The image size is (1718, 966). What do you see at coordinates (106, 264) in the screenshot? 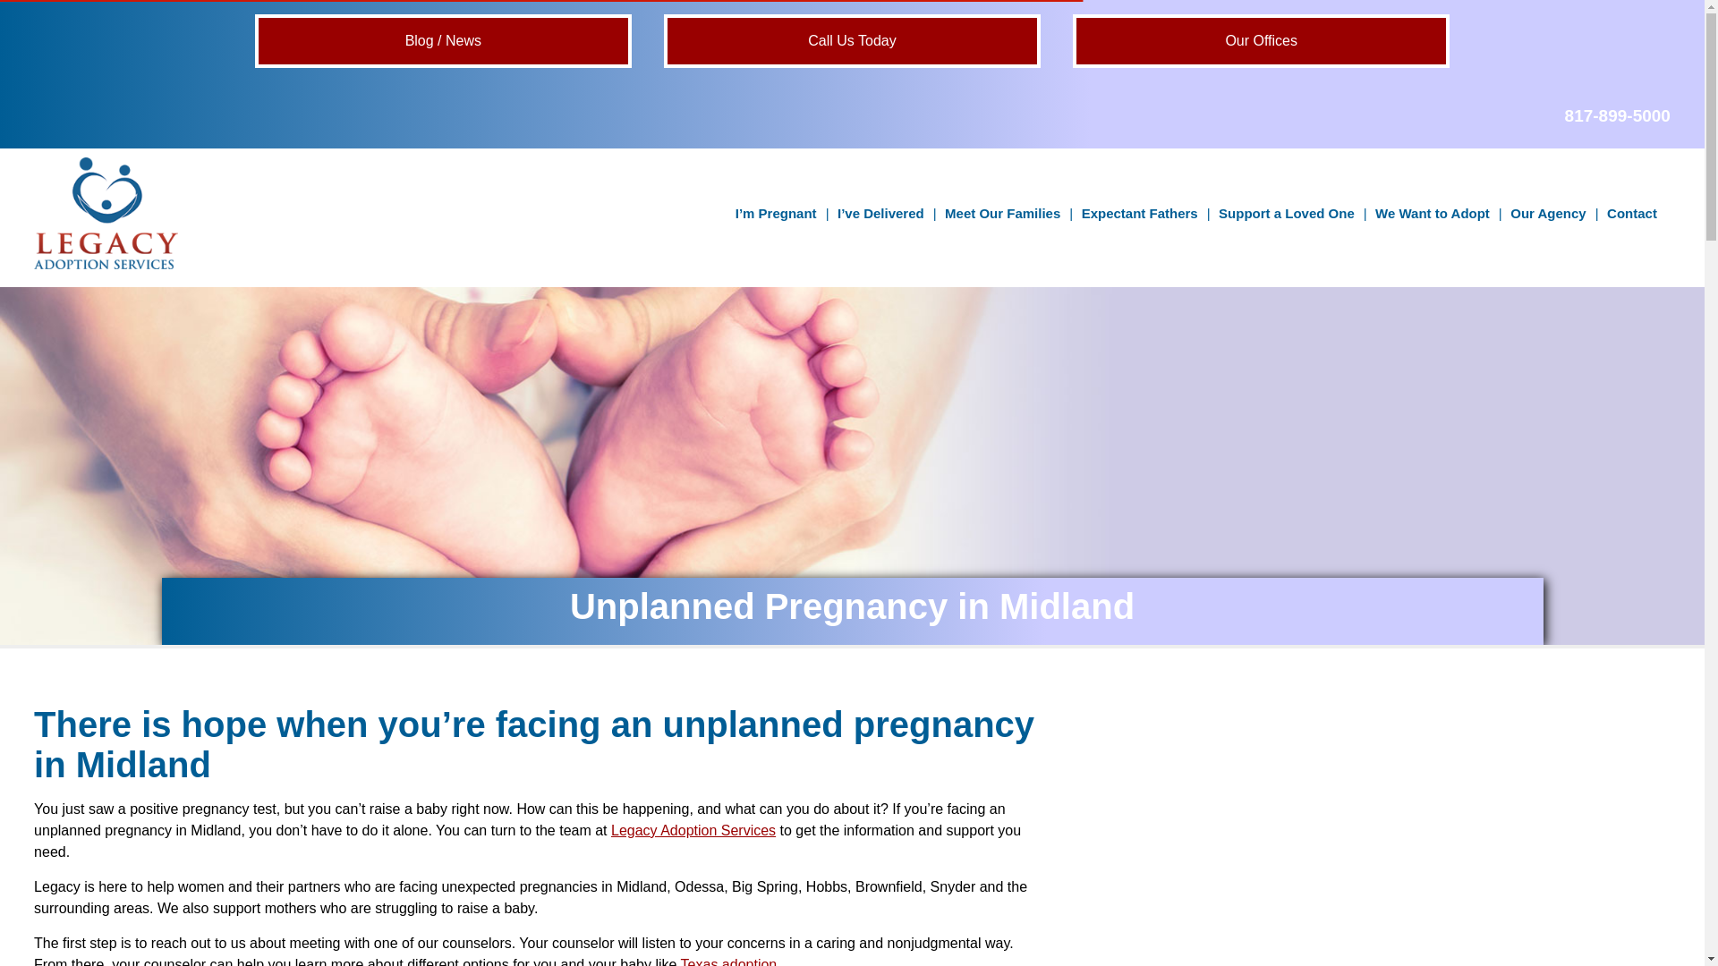
I see `Legacy Adoption Services` at bounding box center [106, 264].